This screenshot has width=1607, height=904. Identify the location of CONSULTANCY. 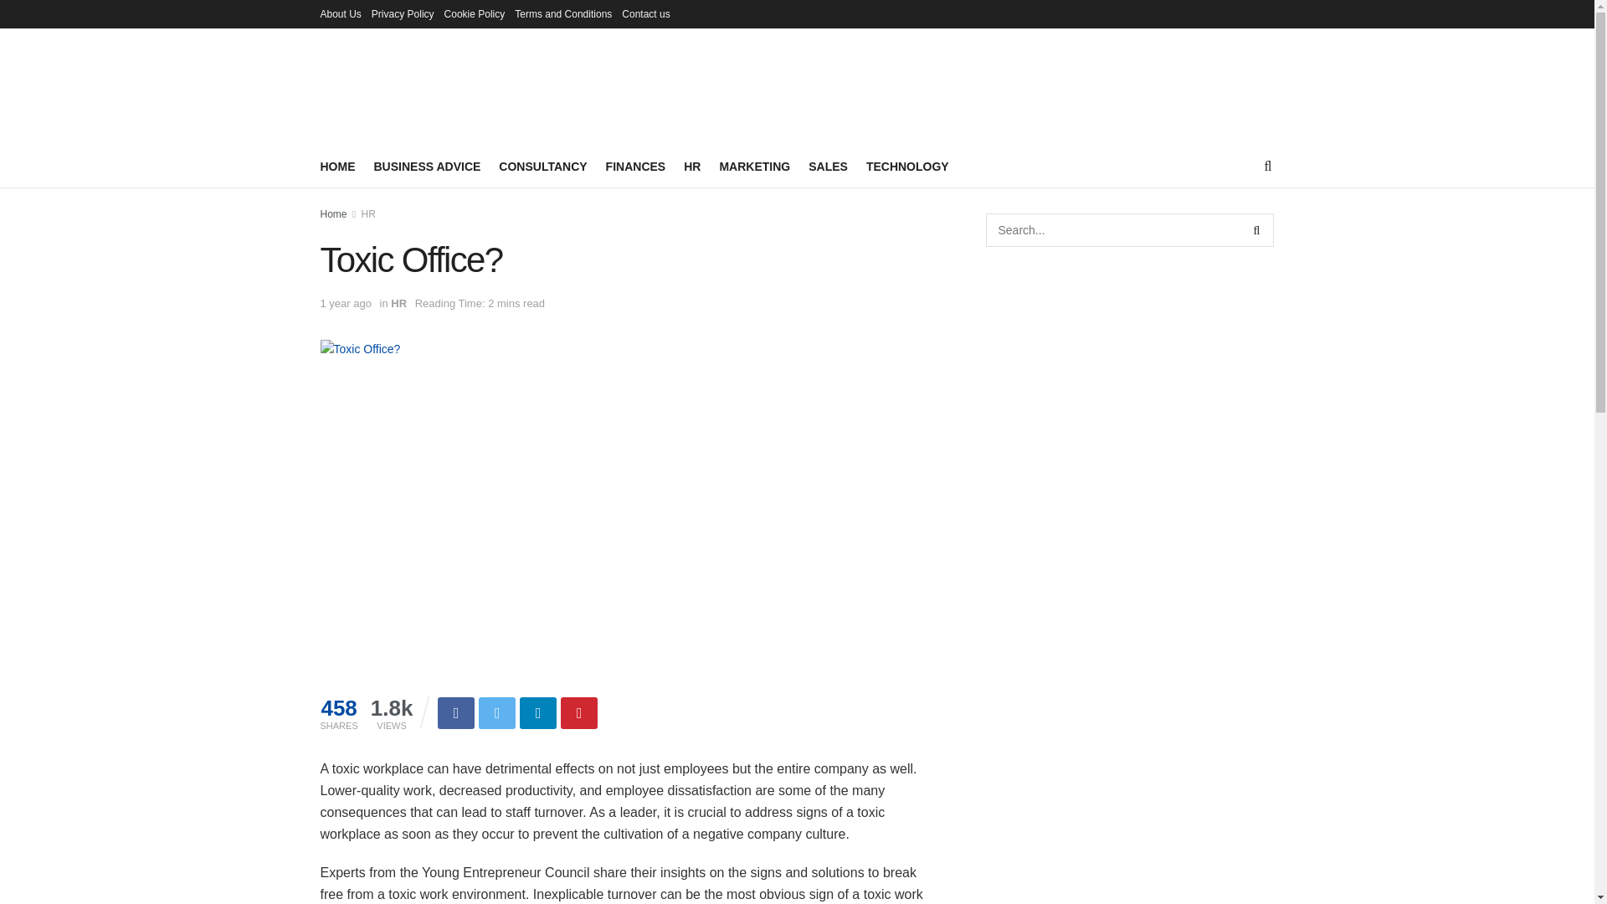
(542, 166).